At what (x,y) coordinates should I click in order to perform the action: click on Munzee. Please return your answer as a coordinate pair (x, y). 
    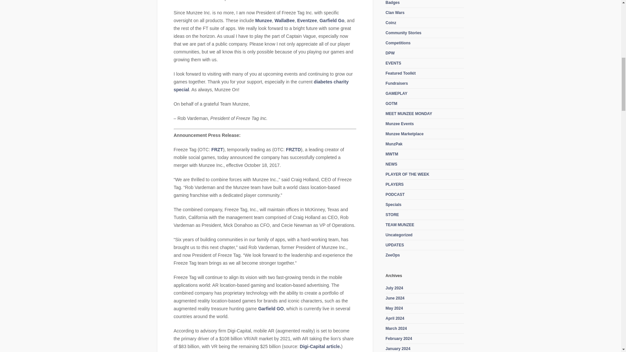
    Looking at the image, I should click on (263, 21).